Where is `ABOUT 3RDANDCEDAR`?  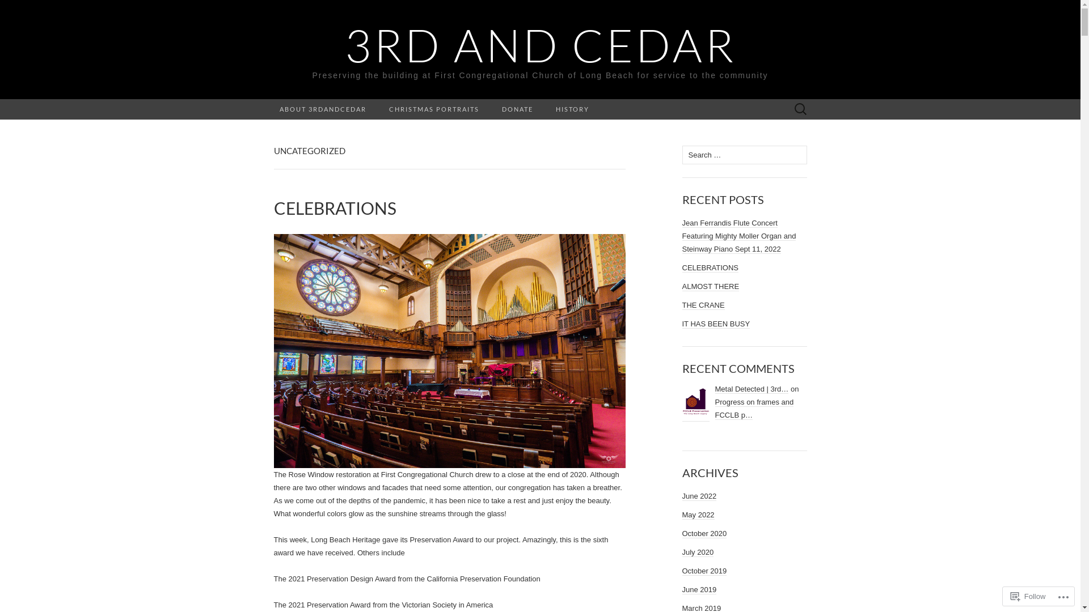 ABOUT 3RDANDCEDAR is located at coordinates (322, 109).